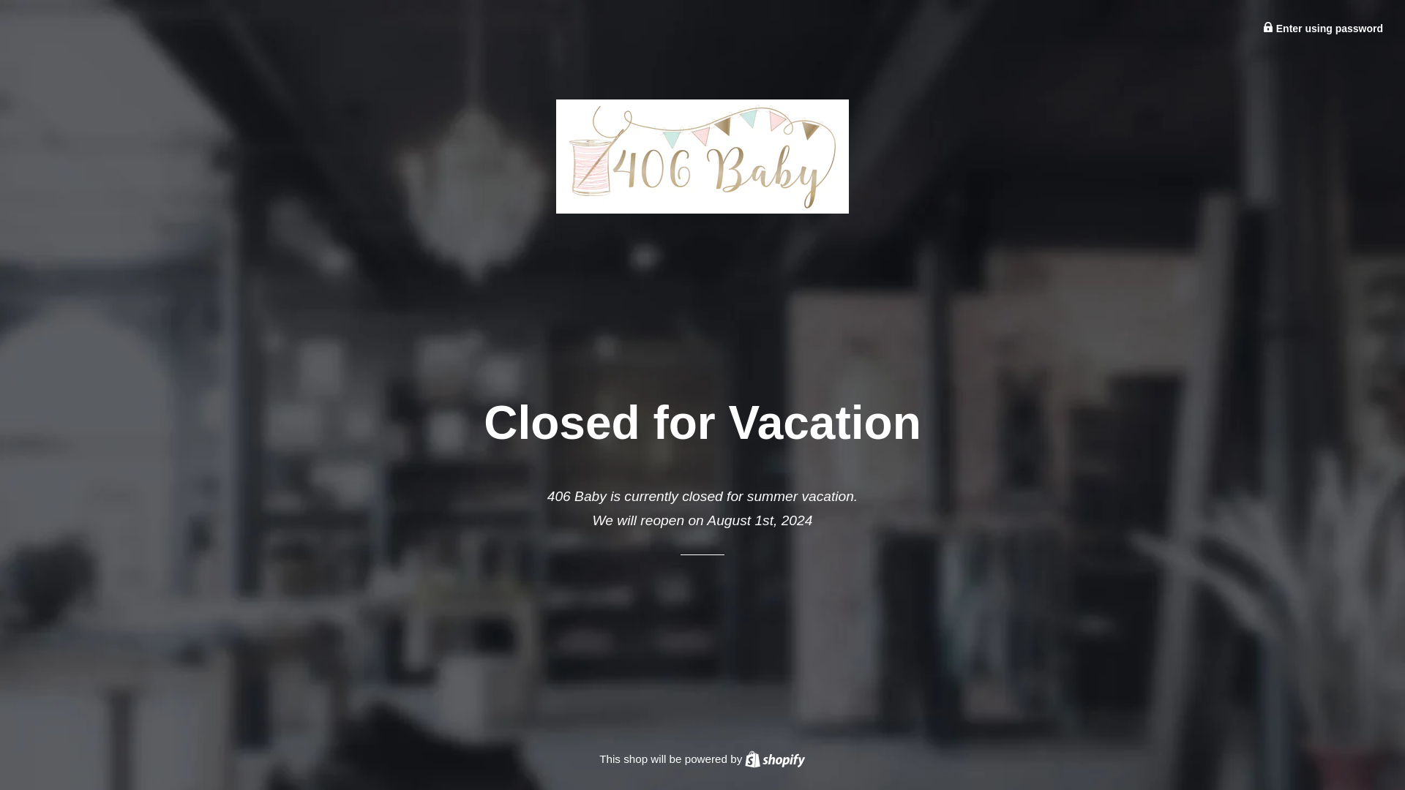 The height and width of the screenshot is (790, 1405). What do you see at coordinates (774, 759) in the screenshot?
I see `Lock icon` at bounding box center [774, 759].